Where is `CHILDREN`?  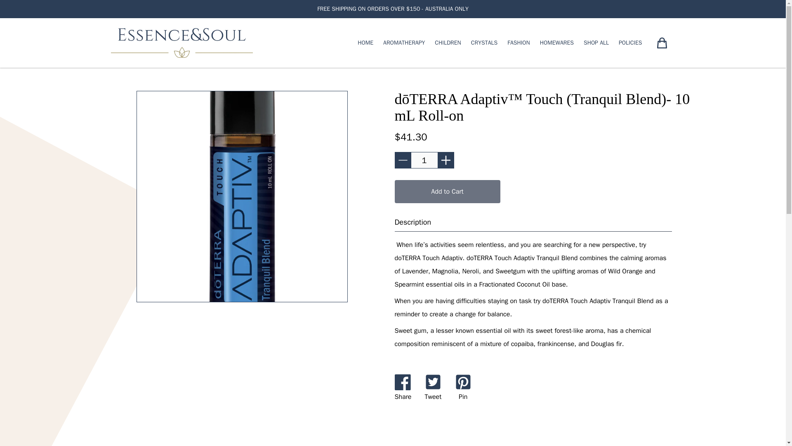 CHILDREN is located at coordinates (448, 43).